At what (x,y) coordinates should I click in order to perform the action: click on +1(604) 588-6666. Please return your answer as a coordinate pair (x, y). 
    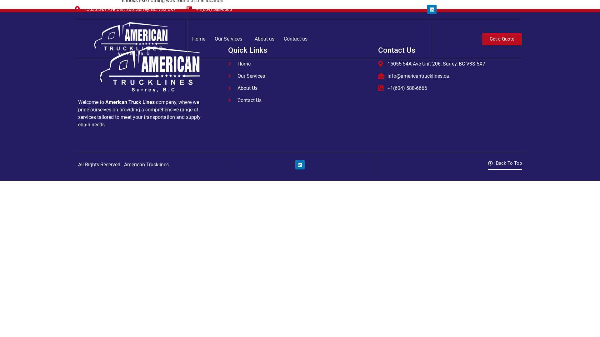
    Looking at the image, I should click on (209, 9).